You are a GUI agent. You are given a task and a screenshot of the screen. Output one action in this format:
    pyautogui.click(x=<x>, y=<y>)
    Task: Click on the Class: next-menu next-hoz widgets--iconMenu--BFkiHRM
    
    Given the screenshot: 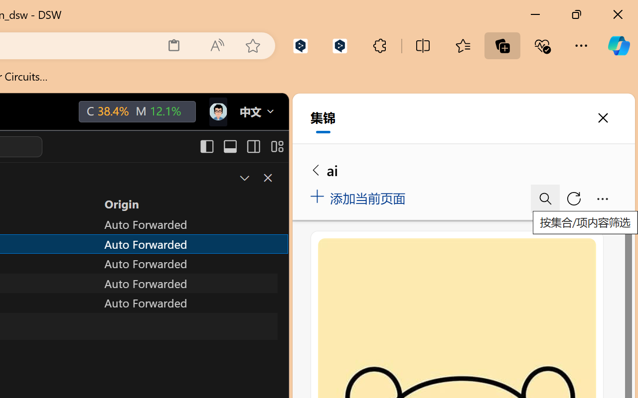 What is the action you would take?
    pyautogui.click(x=217, y=112)
    